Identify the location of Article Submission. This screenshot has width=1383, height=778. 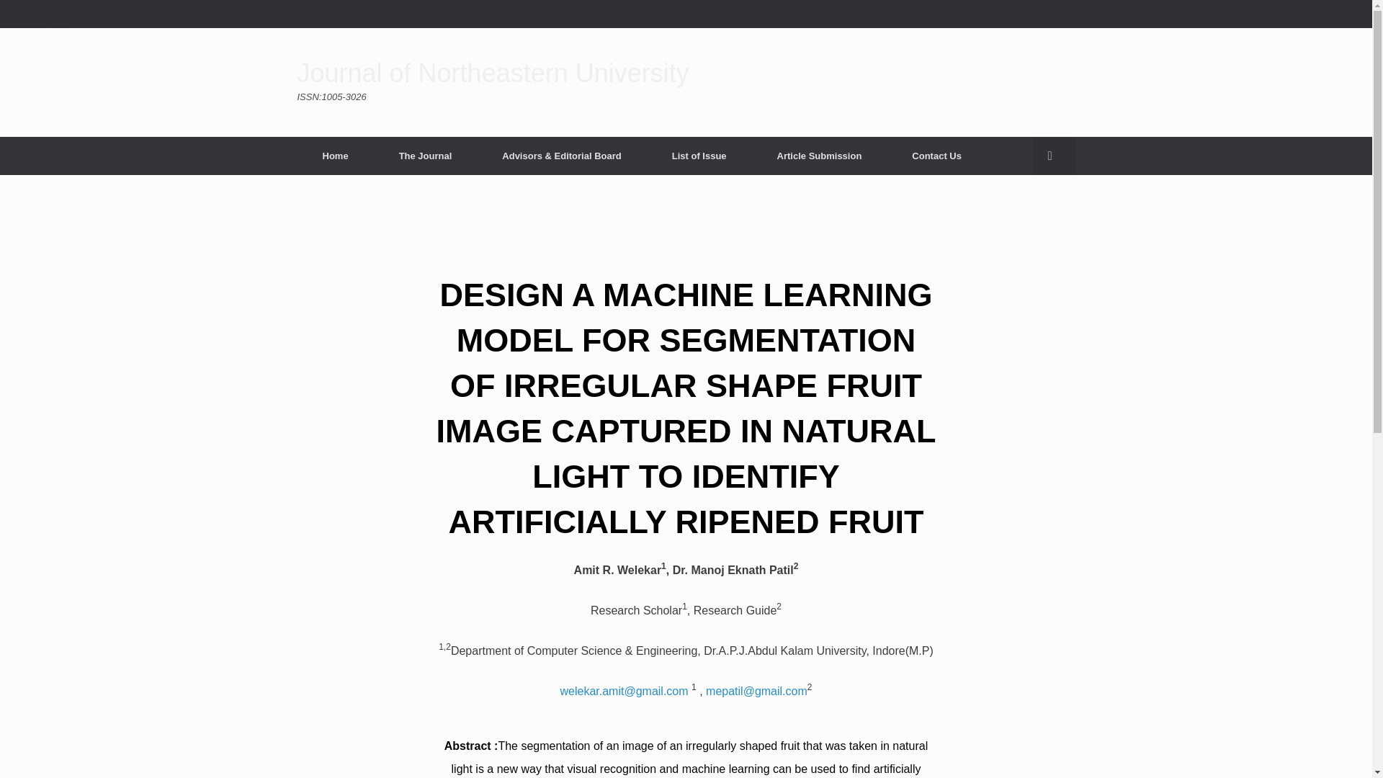
(820, 156).